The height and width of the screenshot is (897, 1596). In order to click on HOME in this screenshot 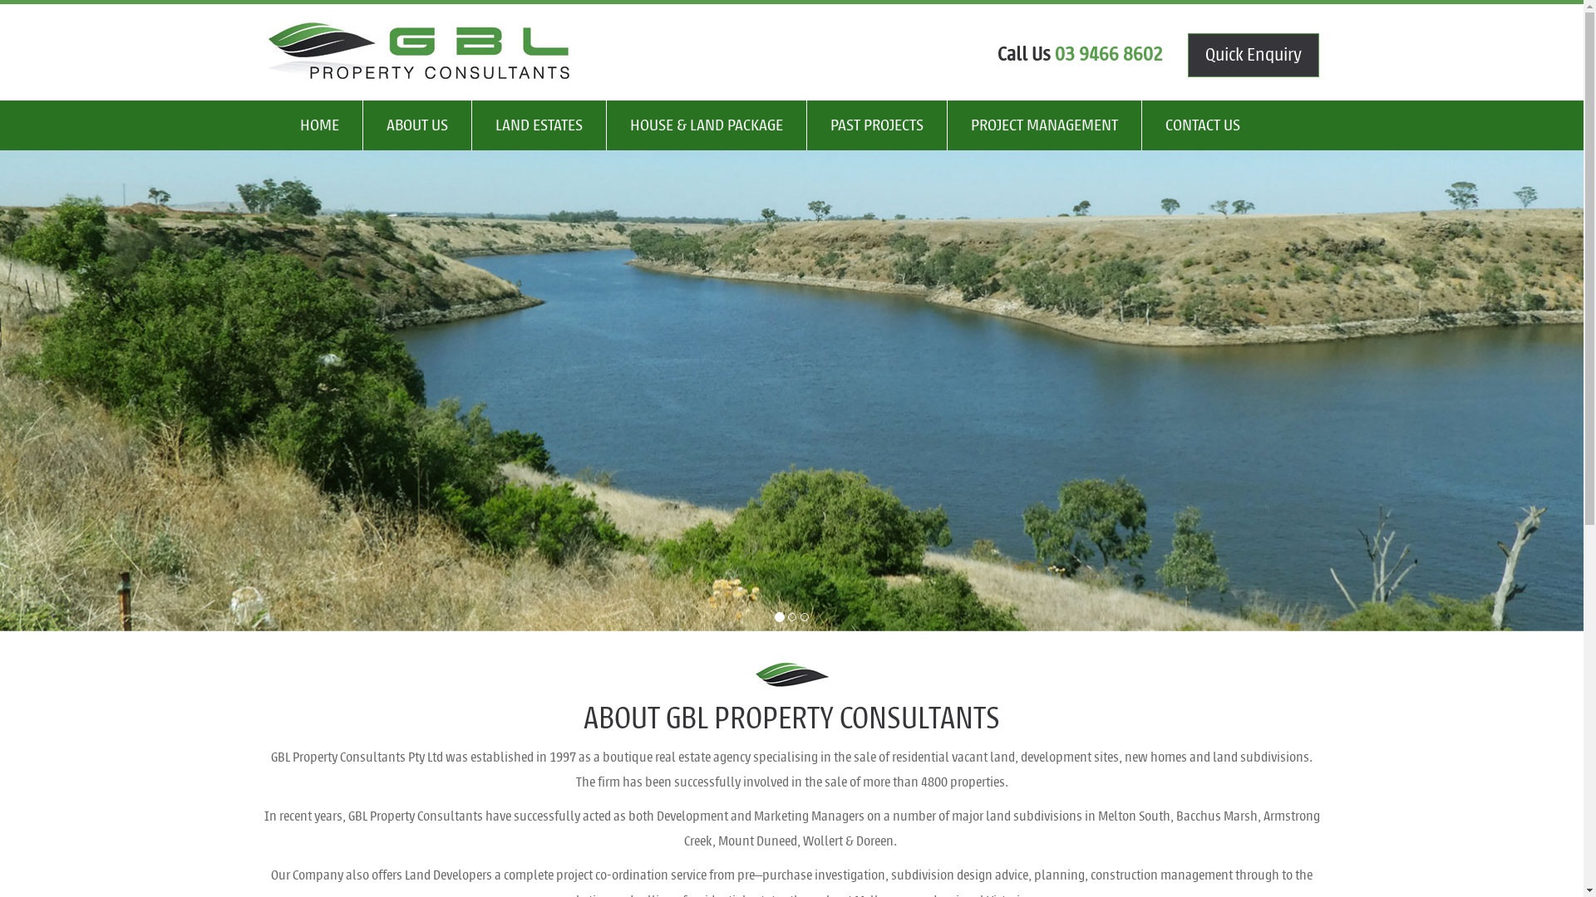, I will do `click(319, 125)`.